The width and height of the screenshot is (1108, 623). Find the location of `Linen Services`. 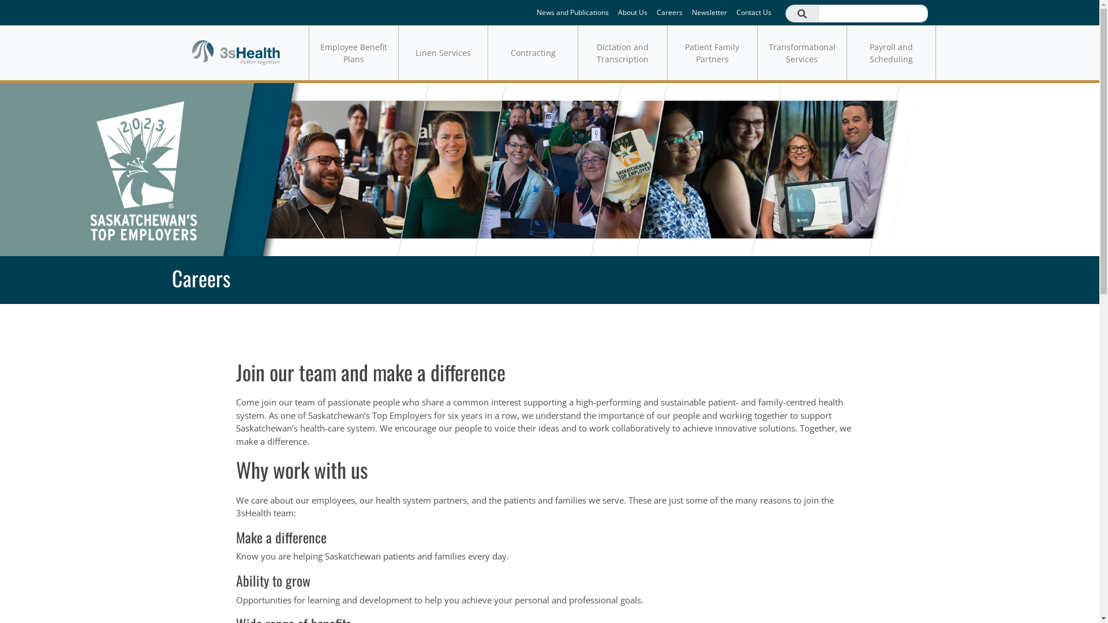

Linen Services is located at coordinates (443, 53).